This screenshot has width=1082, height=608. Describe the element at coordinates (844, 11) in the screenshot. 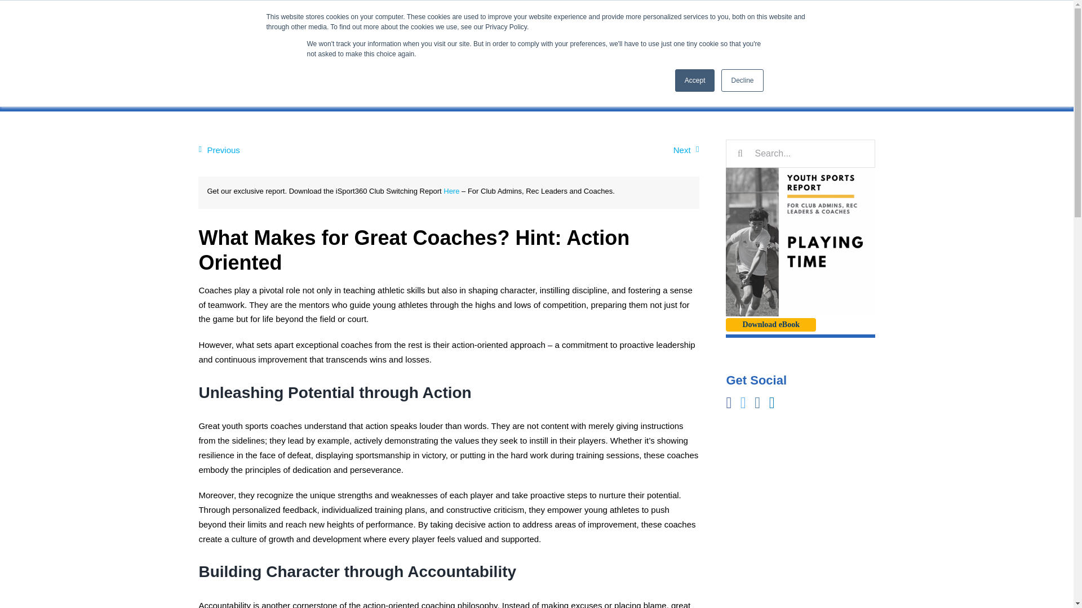

I see `LOGIN` at that location.